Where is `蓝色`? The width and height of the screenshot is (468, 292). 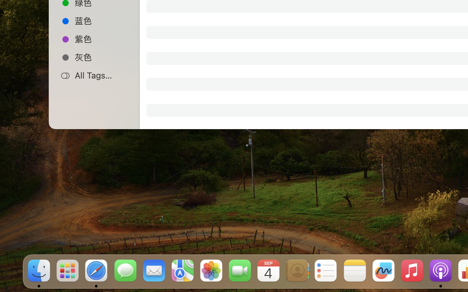 蓝色 is located at coordinates (101, 21).